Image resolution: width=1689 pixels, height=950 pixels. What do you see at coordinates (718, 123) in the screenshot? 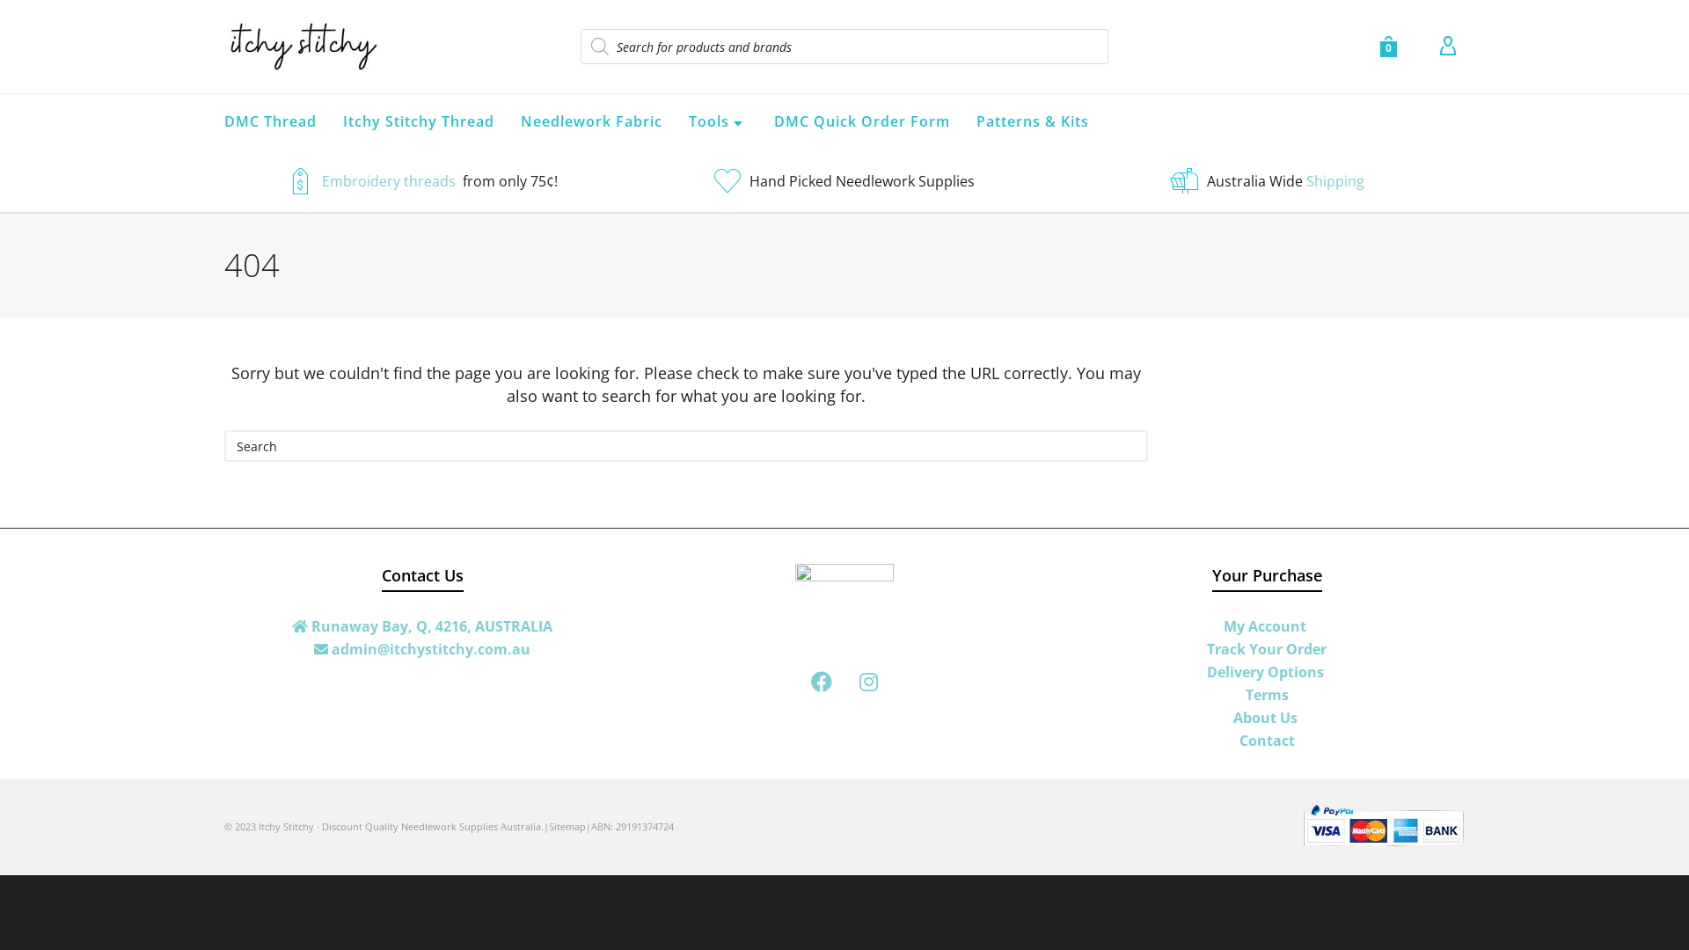
I see `Tools` at bounding box center [718, 123].